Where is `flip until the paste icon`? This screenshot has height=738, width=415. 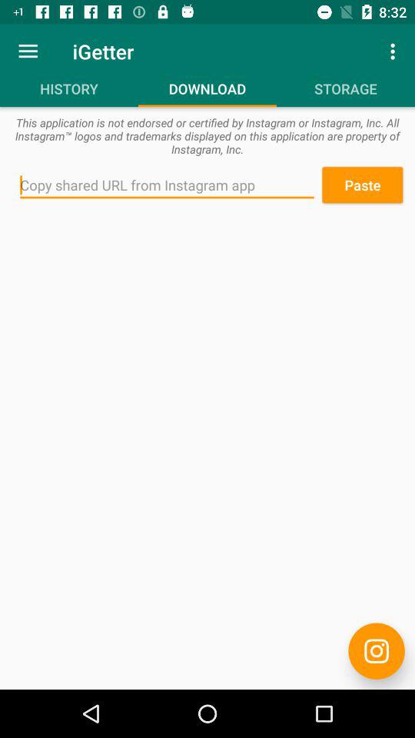 flip until the paste icon is located at coordinates (362, 184).